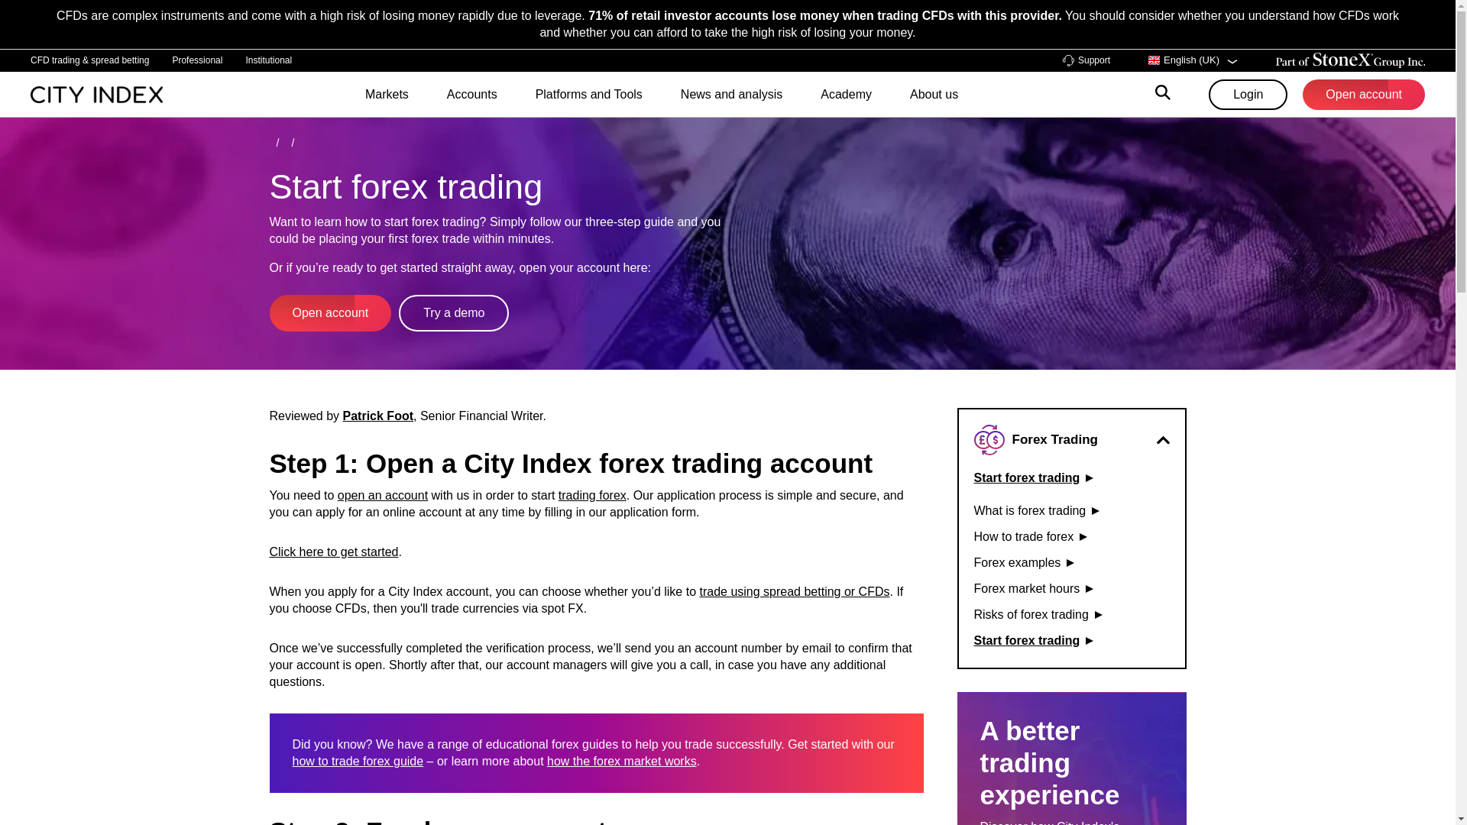 This screenshot has width=1467, height=825. I want to click on search, so click(1163, 95).